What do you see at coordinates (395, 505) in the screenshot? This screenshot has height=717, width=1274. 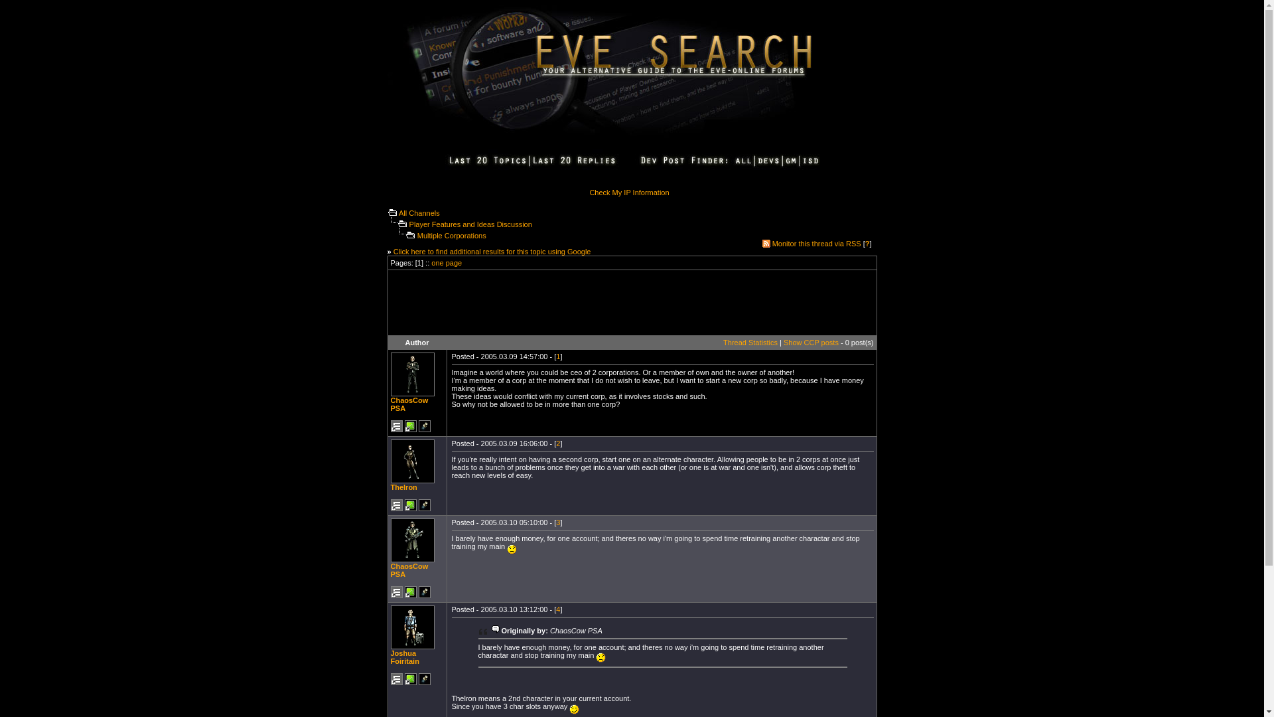 I see `Take me to the EVE-Online forum thread` at bounding box center [395, 505].